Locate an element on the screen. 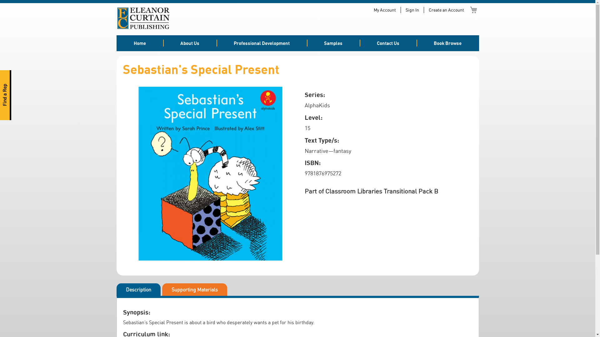 The width and height of the screenshot is (600, 337). Create an Account is located at coordinates (446, 10).